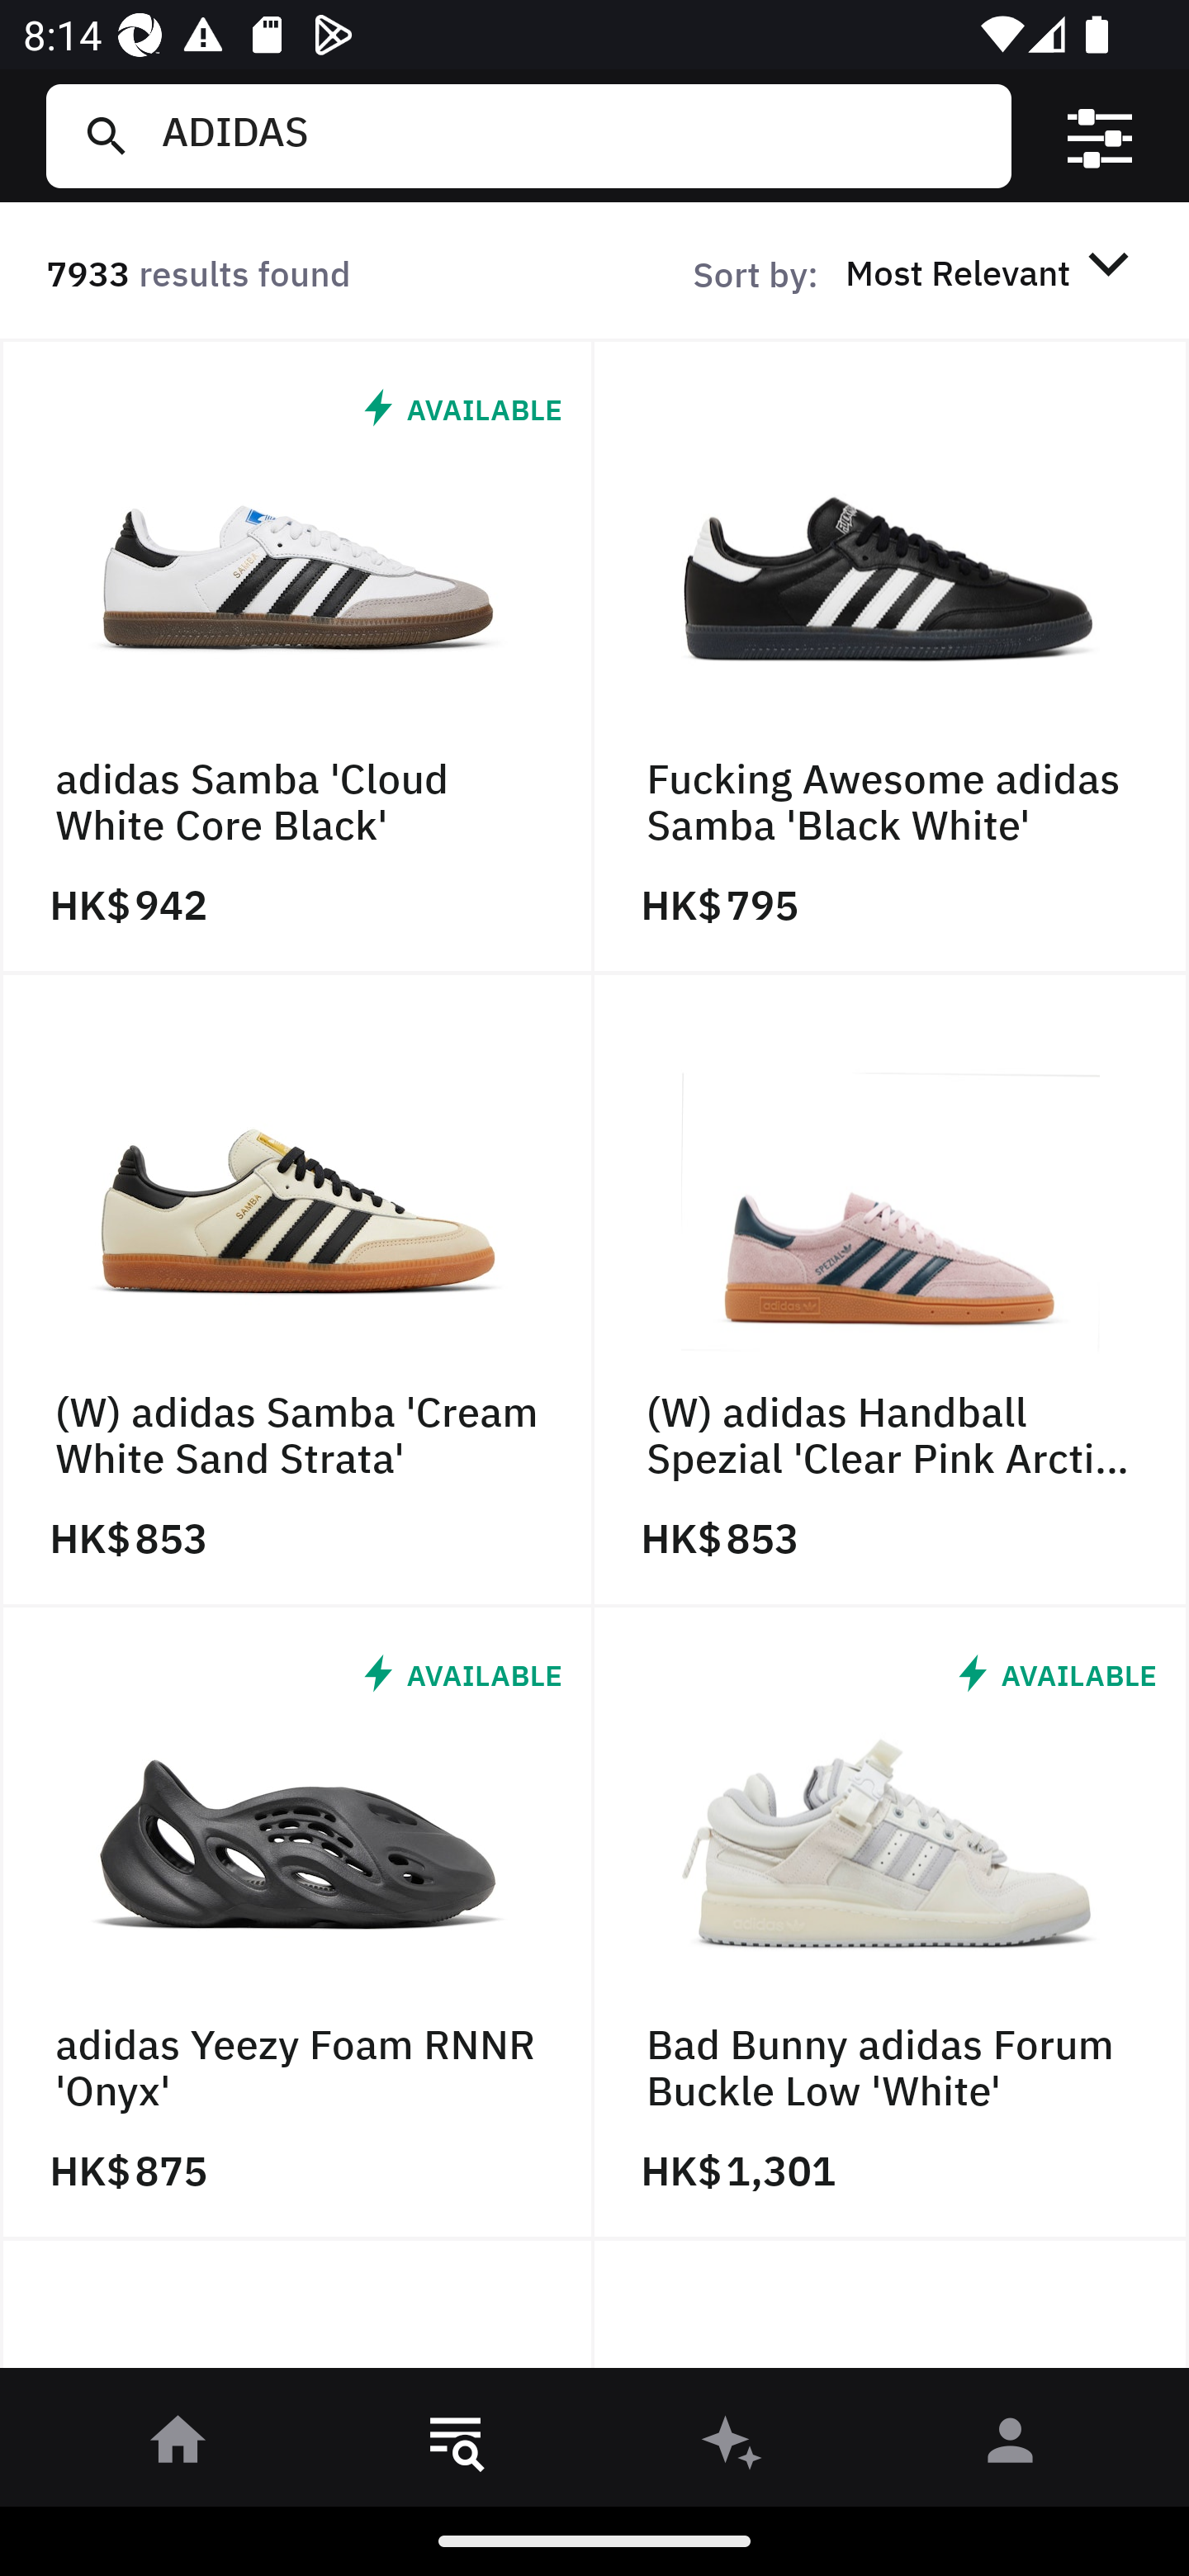 This screenshot has height=2576, width=1189. Describe the element at coordinates (297, 1924) in the screenshot. I see ` AVAILABLE adidas Yeezy Foam RNNR 'Onyx' HK$ 875` at that location.